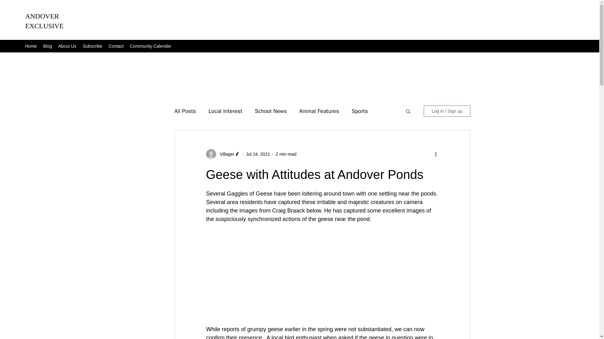 This screenshot has height=339, width=604. What do you see at coordinates (225, 111) in the screenshot?
I see `Local Interest` at bounding box center [225, 111].